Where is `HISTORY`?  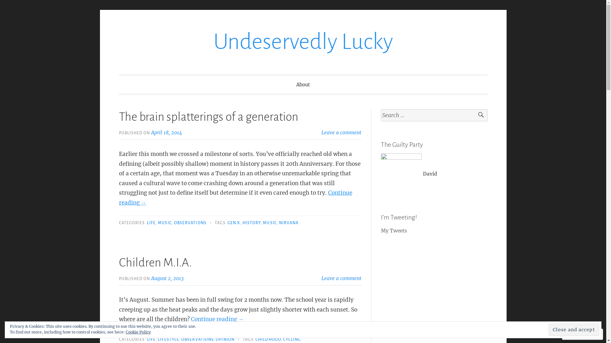 HISTORY is located at coordinates (252, 223).